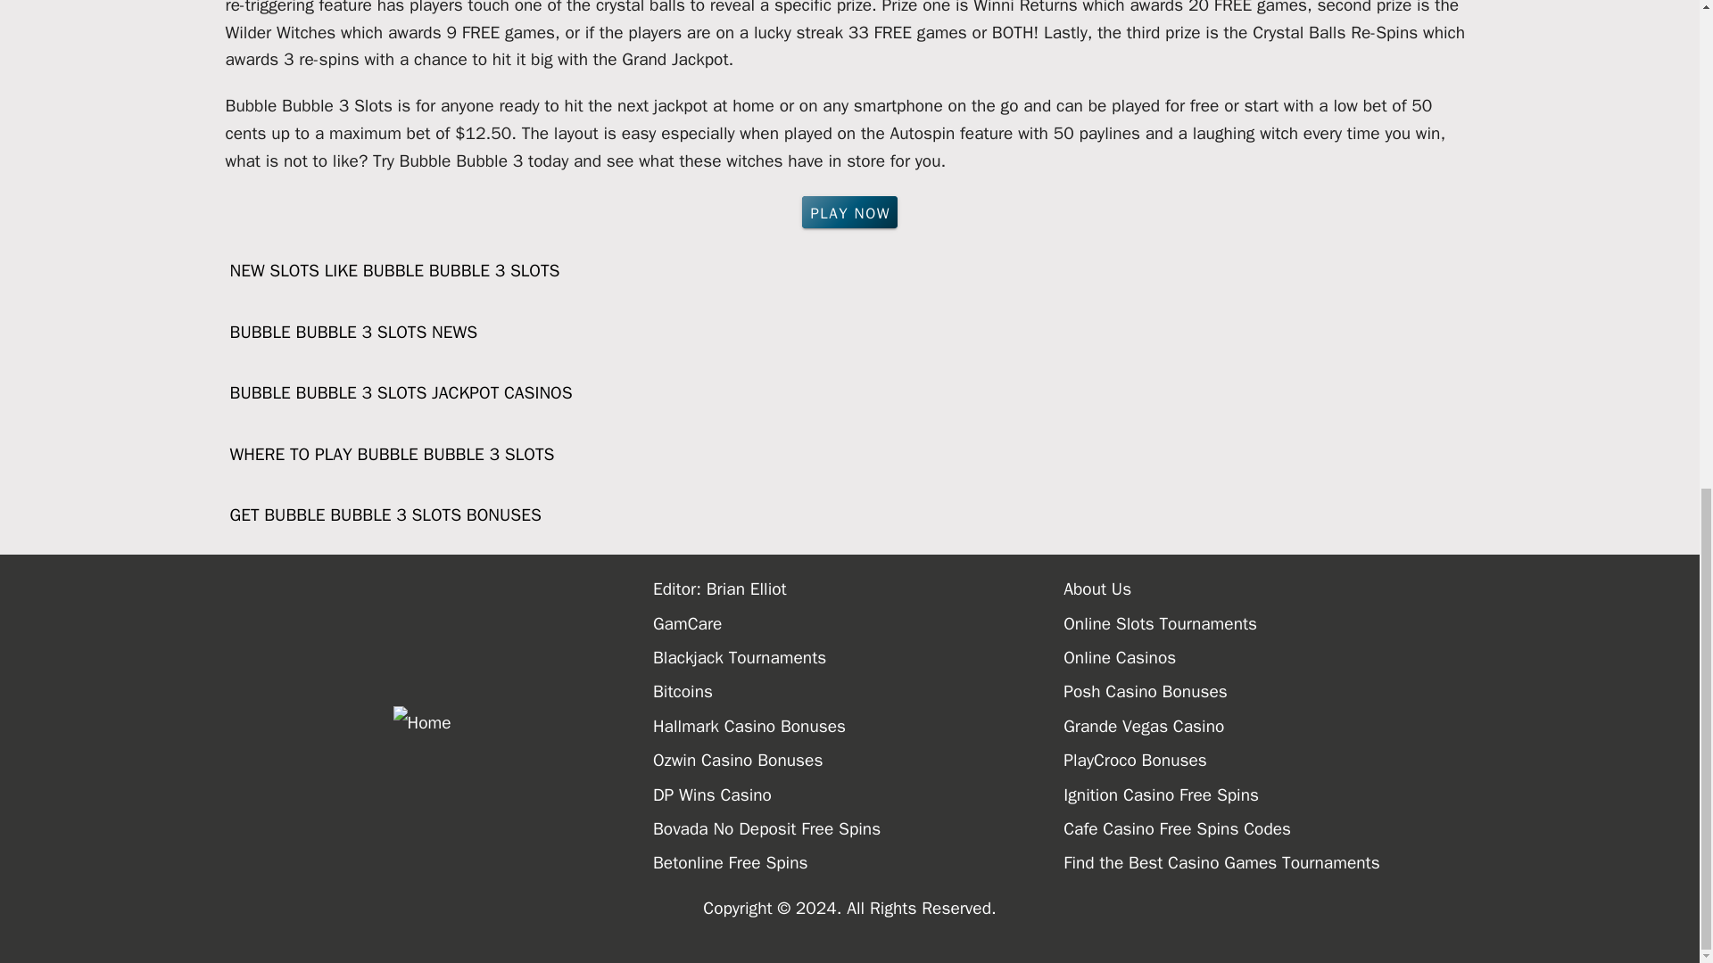 The height and width of the screenshot is (963, 1713). What do you see at coordinates (1269, 624) in the screenshot?
I see `Online Slots Tournaments` at bounding box center [1269, 624].